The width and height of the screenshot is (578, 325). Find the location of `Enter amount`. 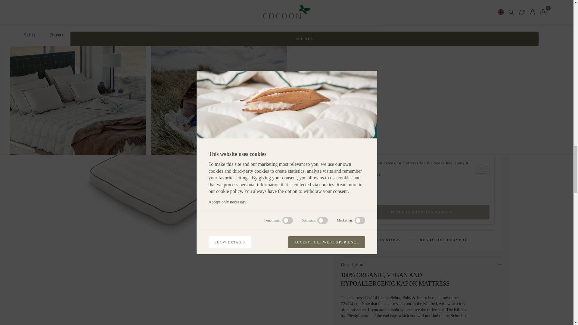

Enter amount is located at coordinates (480, 71).